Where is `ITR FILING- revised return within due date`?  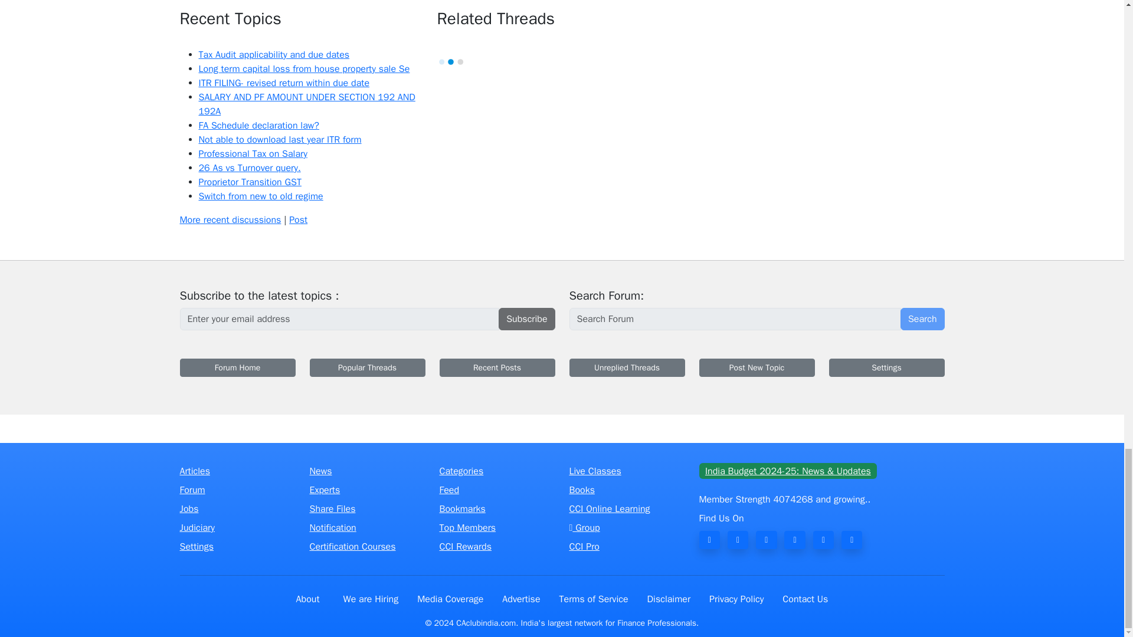
ITR FILING- revised return within due date is located at coordinates (283, 83).